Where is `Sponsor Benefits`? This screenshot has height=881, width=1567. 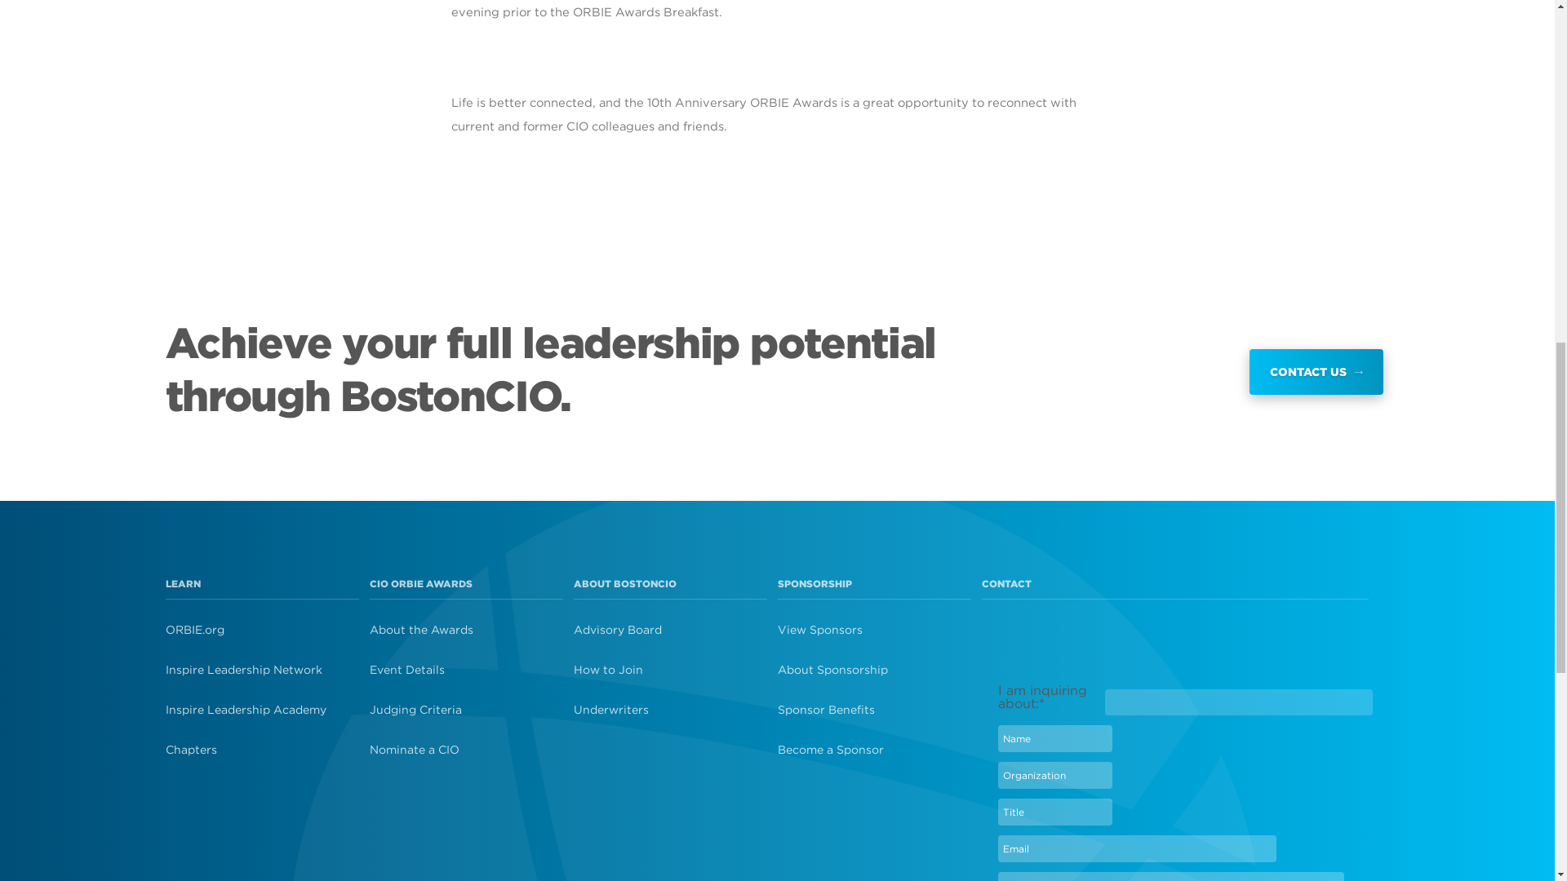
Sponsor Benefits is located at coordinates (878, 709).